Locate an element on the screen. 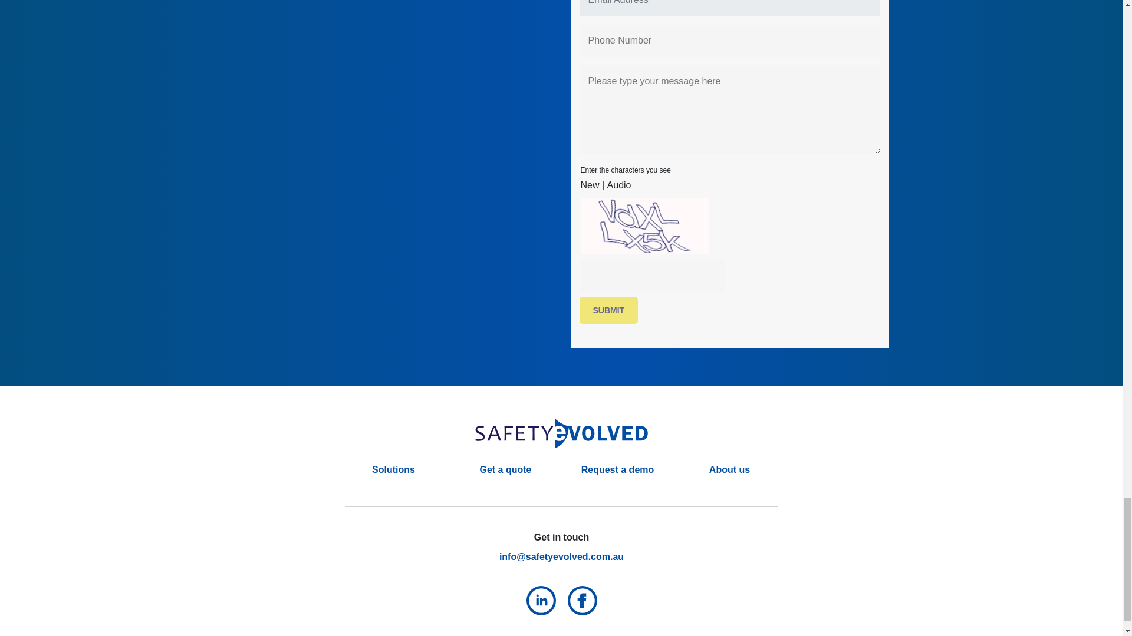  Switch to the audio challenge is located at coordinates (619, 185).